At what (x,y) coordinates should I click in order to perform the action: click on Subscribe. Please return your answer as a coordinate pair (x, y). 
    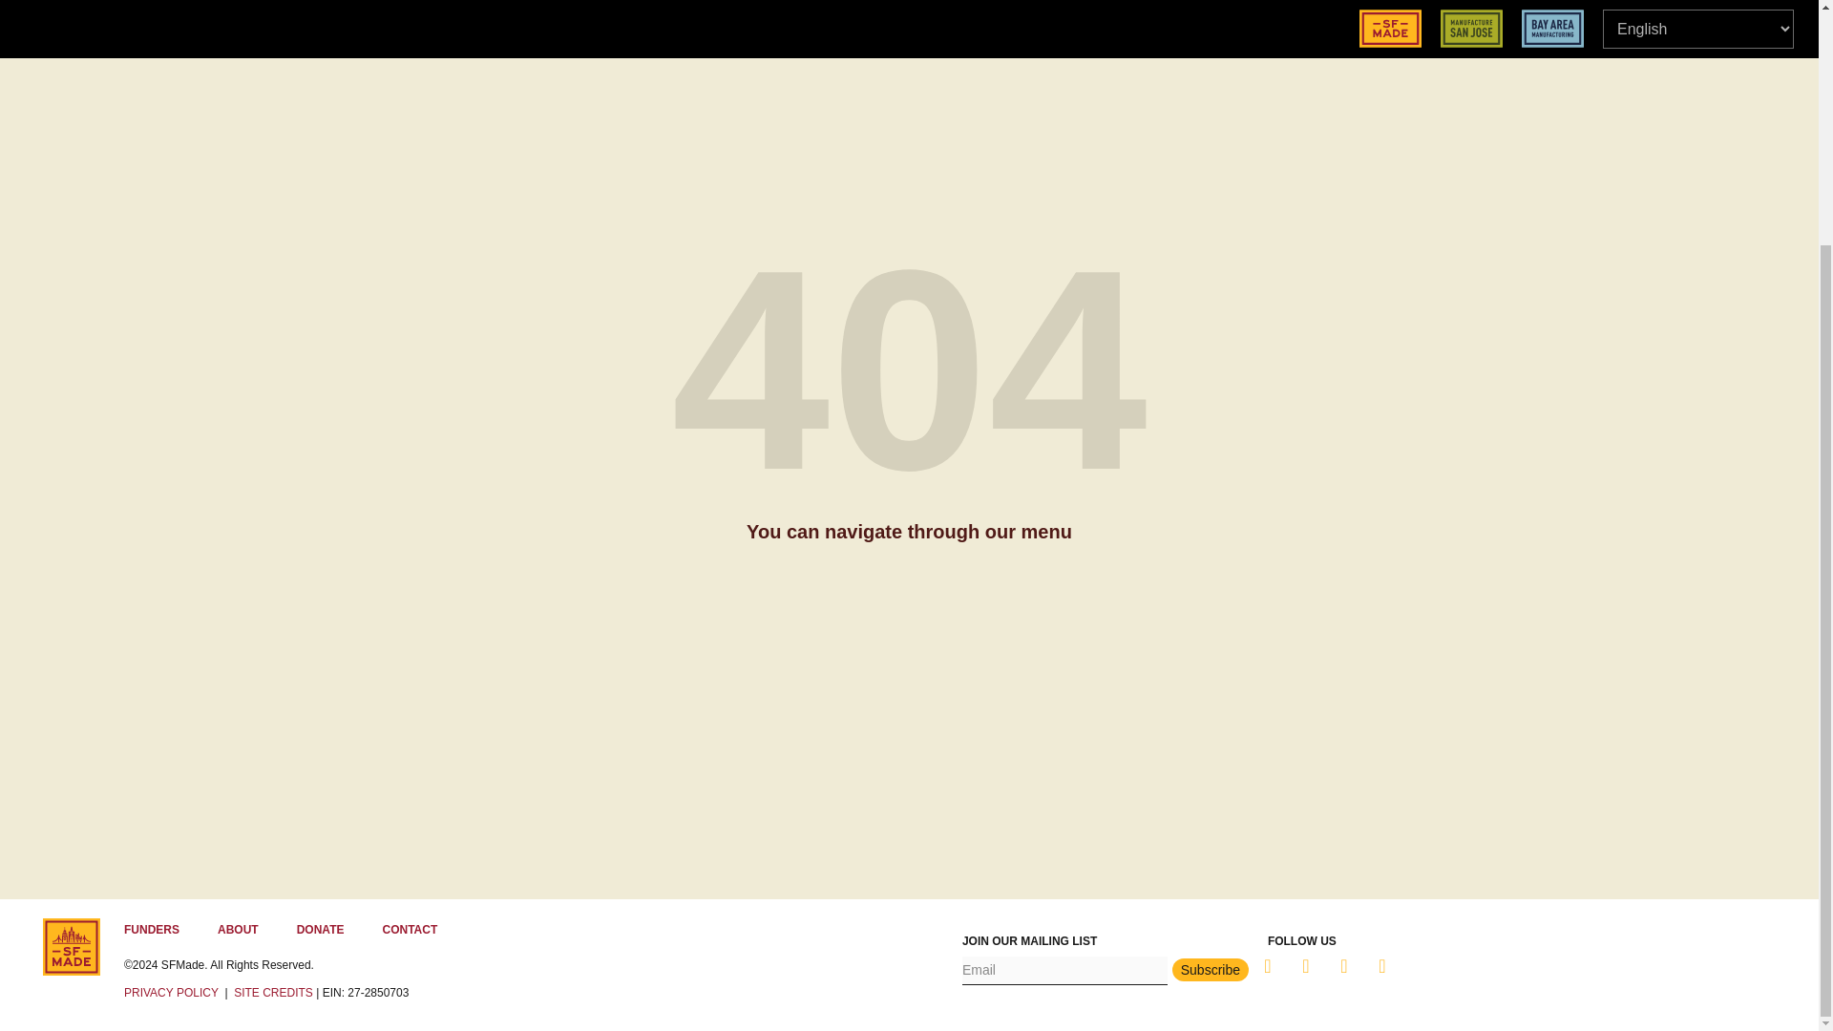
    Looking at the image, I should click on (1211, 970).